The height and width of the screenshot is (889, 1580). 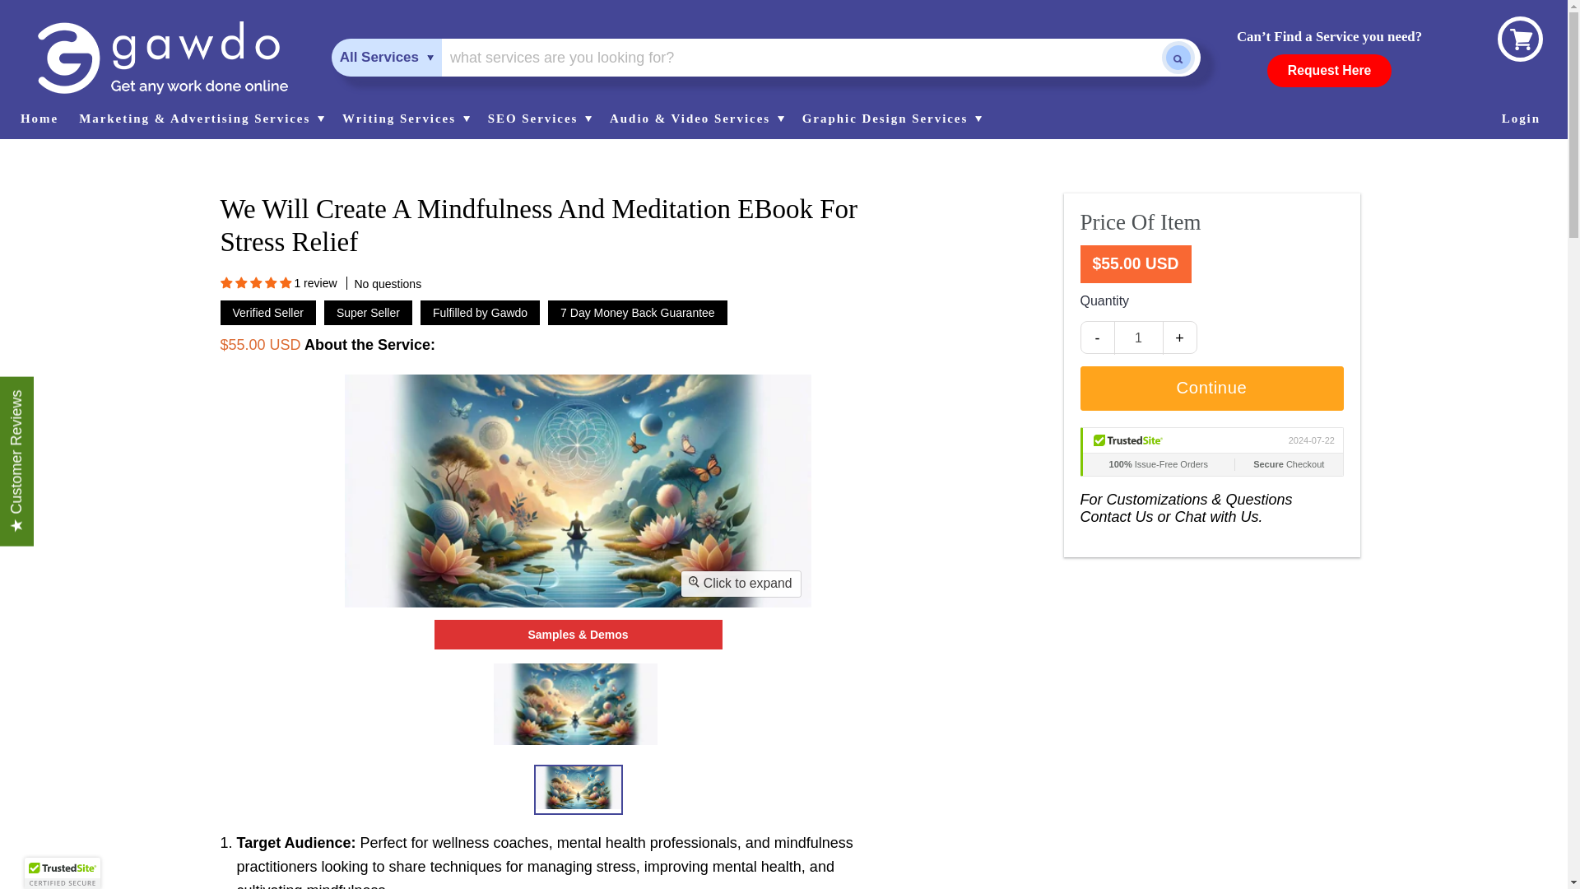 I want to click on Writing Services, so click(x=404, y=119).